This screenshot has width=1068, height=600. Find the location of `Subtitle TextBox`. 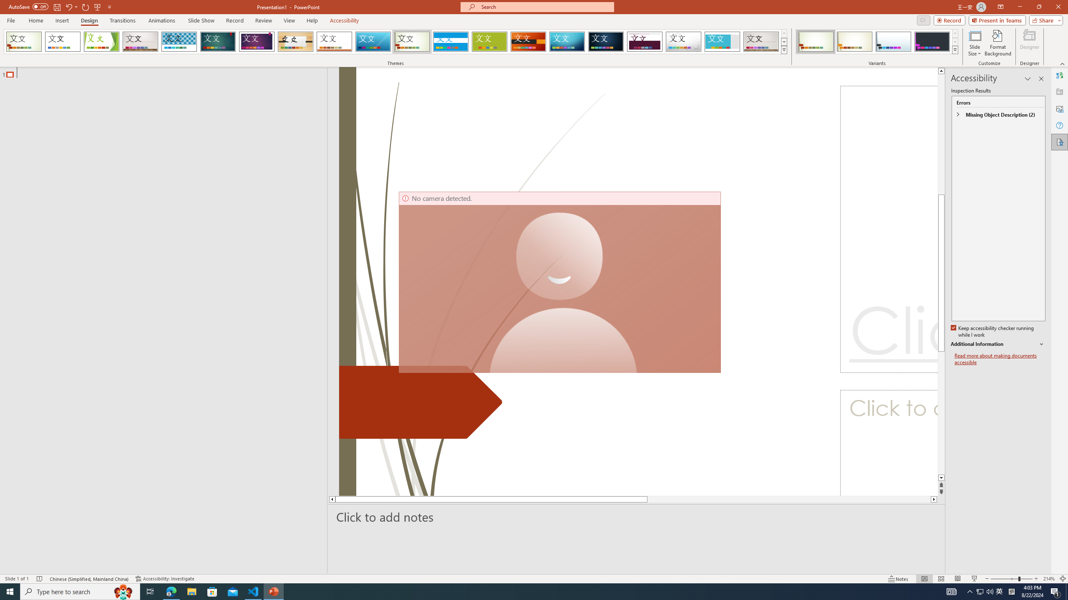

Subtitle TextBox is located at coordinates (889, 442).